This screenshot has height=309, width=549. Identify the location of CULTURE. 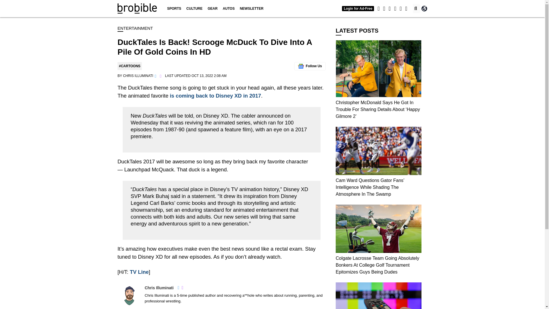
(194, 9).